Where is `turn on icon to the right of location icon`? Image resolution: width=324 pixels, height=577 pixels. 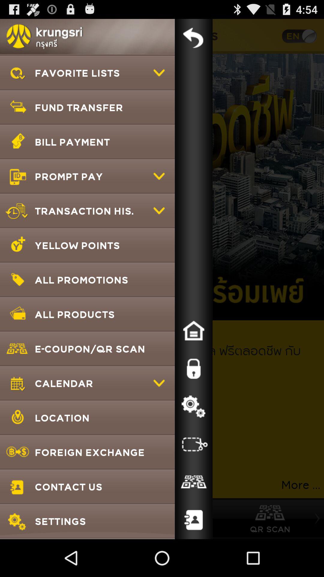
turn on icon to the right of location icon is located at coordinates (193, 444).